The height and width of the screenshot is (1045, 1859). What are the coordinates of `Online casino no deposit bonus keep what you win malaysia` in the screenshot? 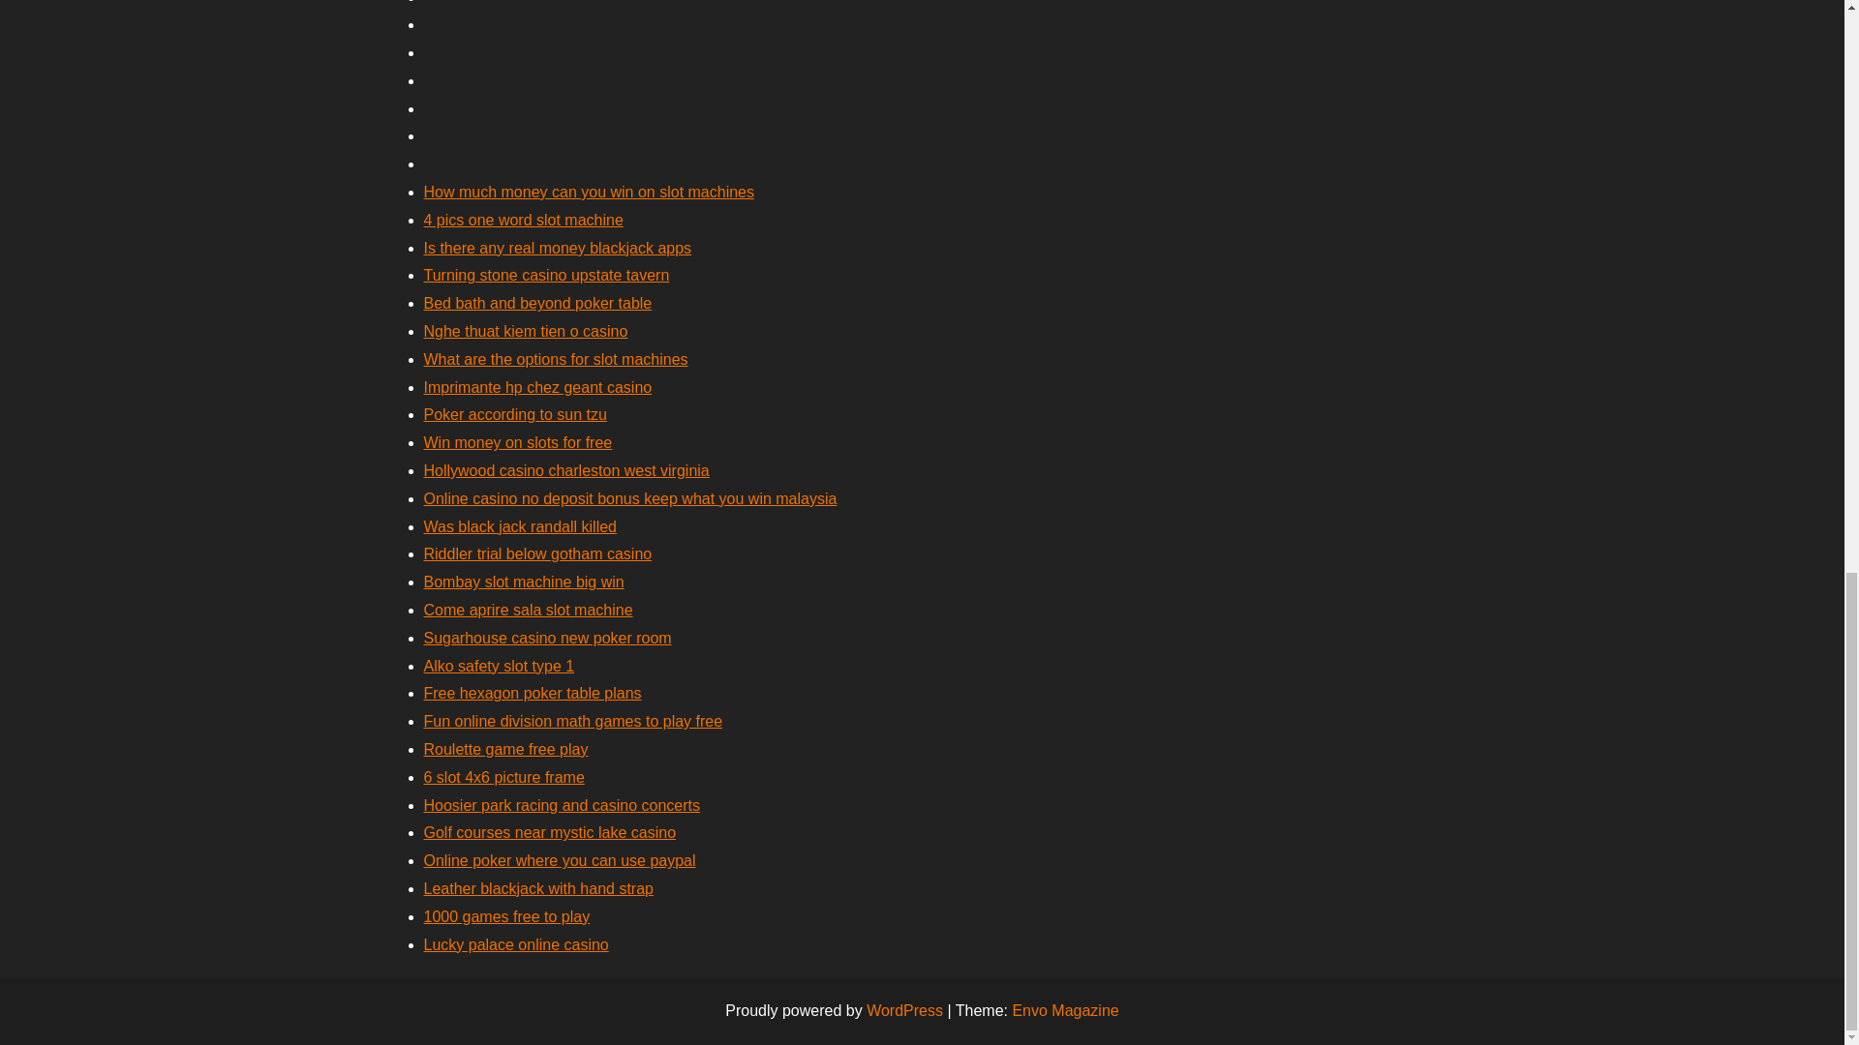 It's located at (630, 497).